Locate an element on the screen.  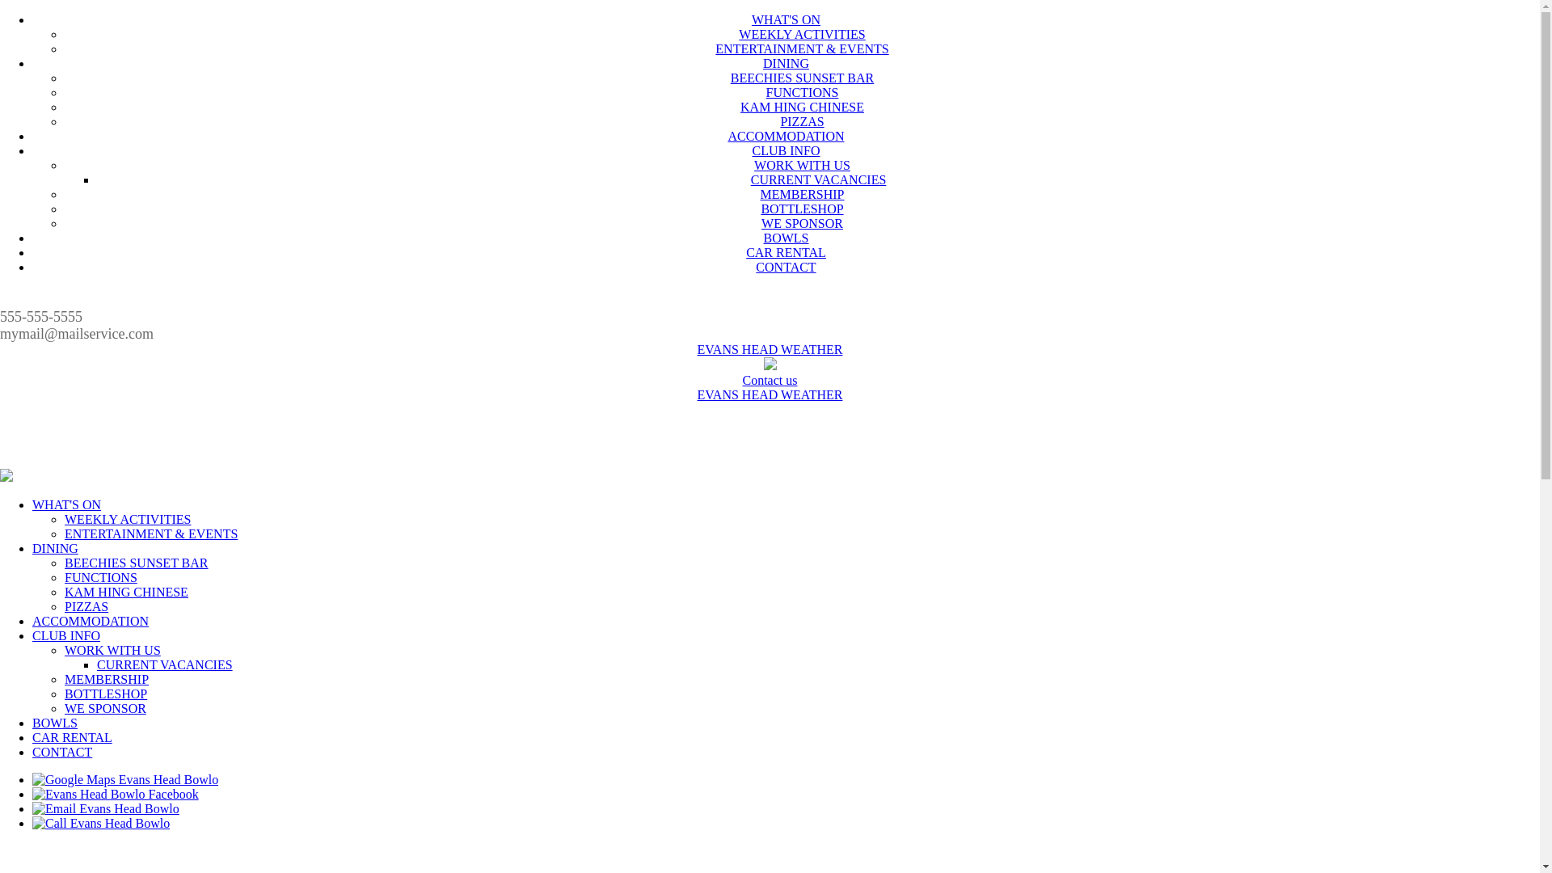
WORK WITH US is located at coordinates (113, 650).